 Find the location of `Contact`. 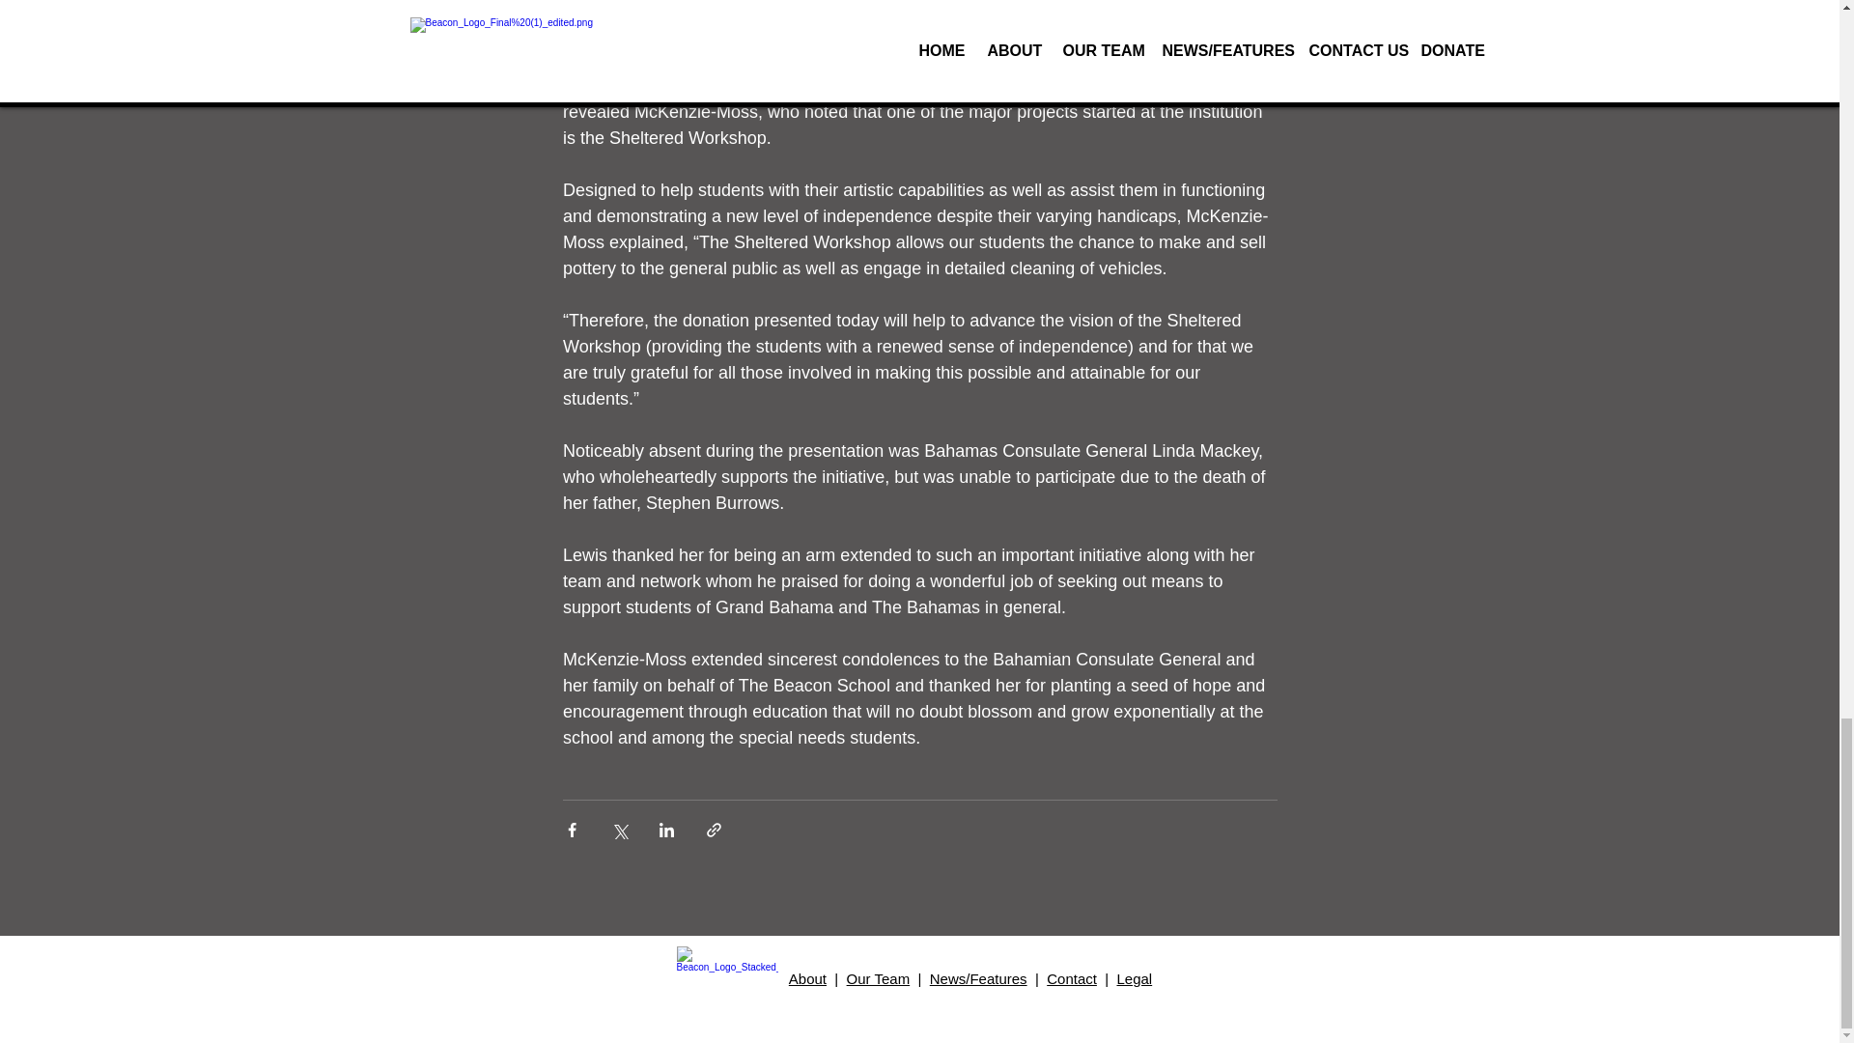

Contact is located at coordinates (1072, 978).